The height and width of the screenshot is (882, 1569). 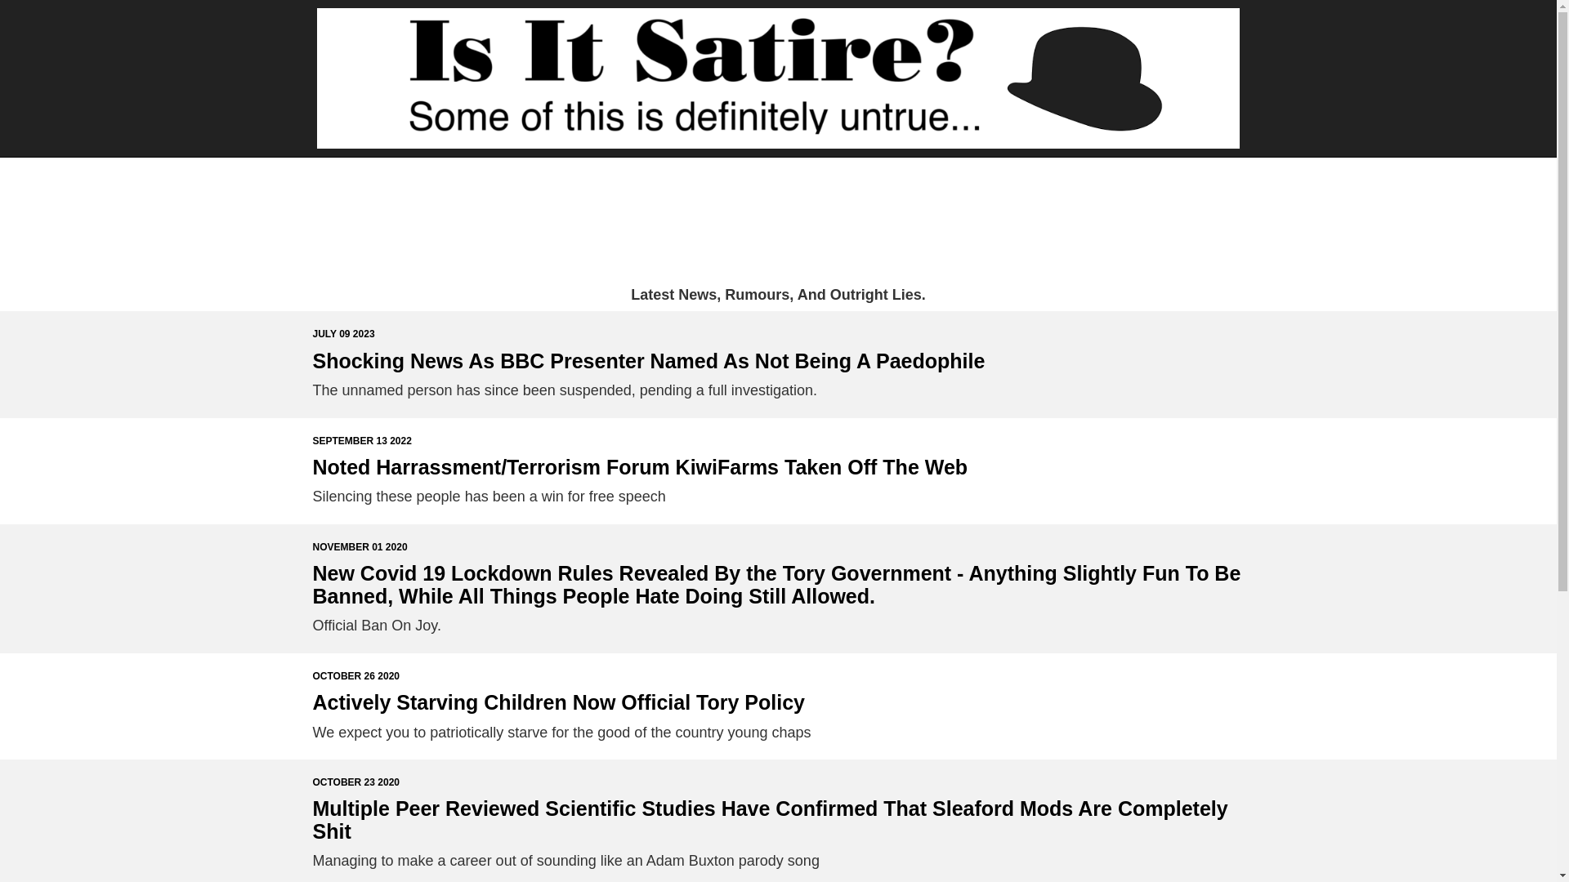 What do you see at coordinates (557, 702) in the screenshot?
I see `Actively Starving Children Now Official Tory Policy` at bounding box center [557, 702].